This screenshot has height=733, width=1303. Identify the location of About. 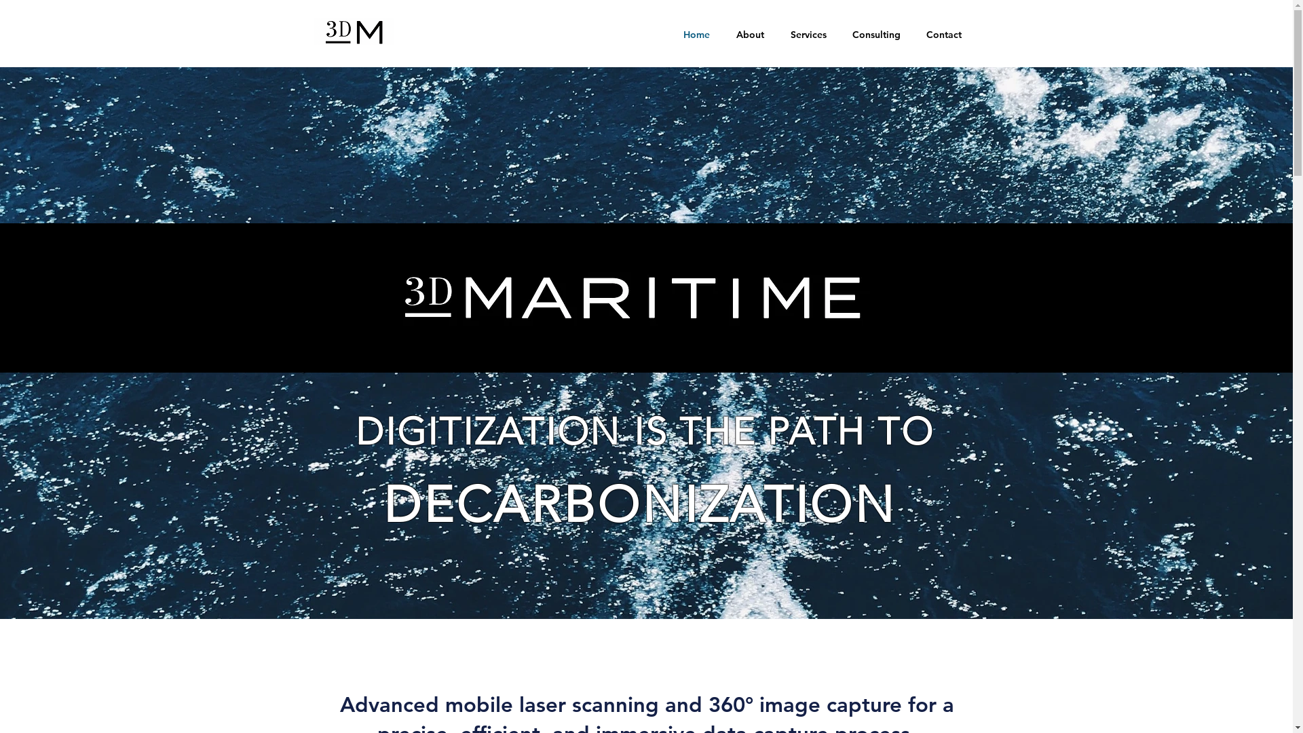
(751, 35).